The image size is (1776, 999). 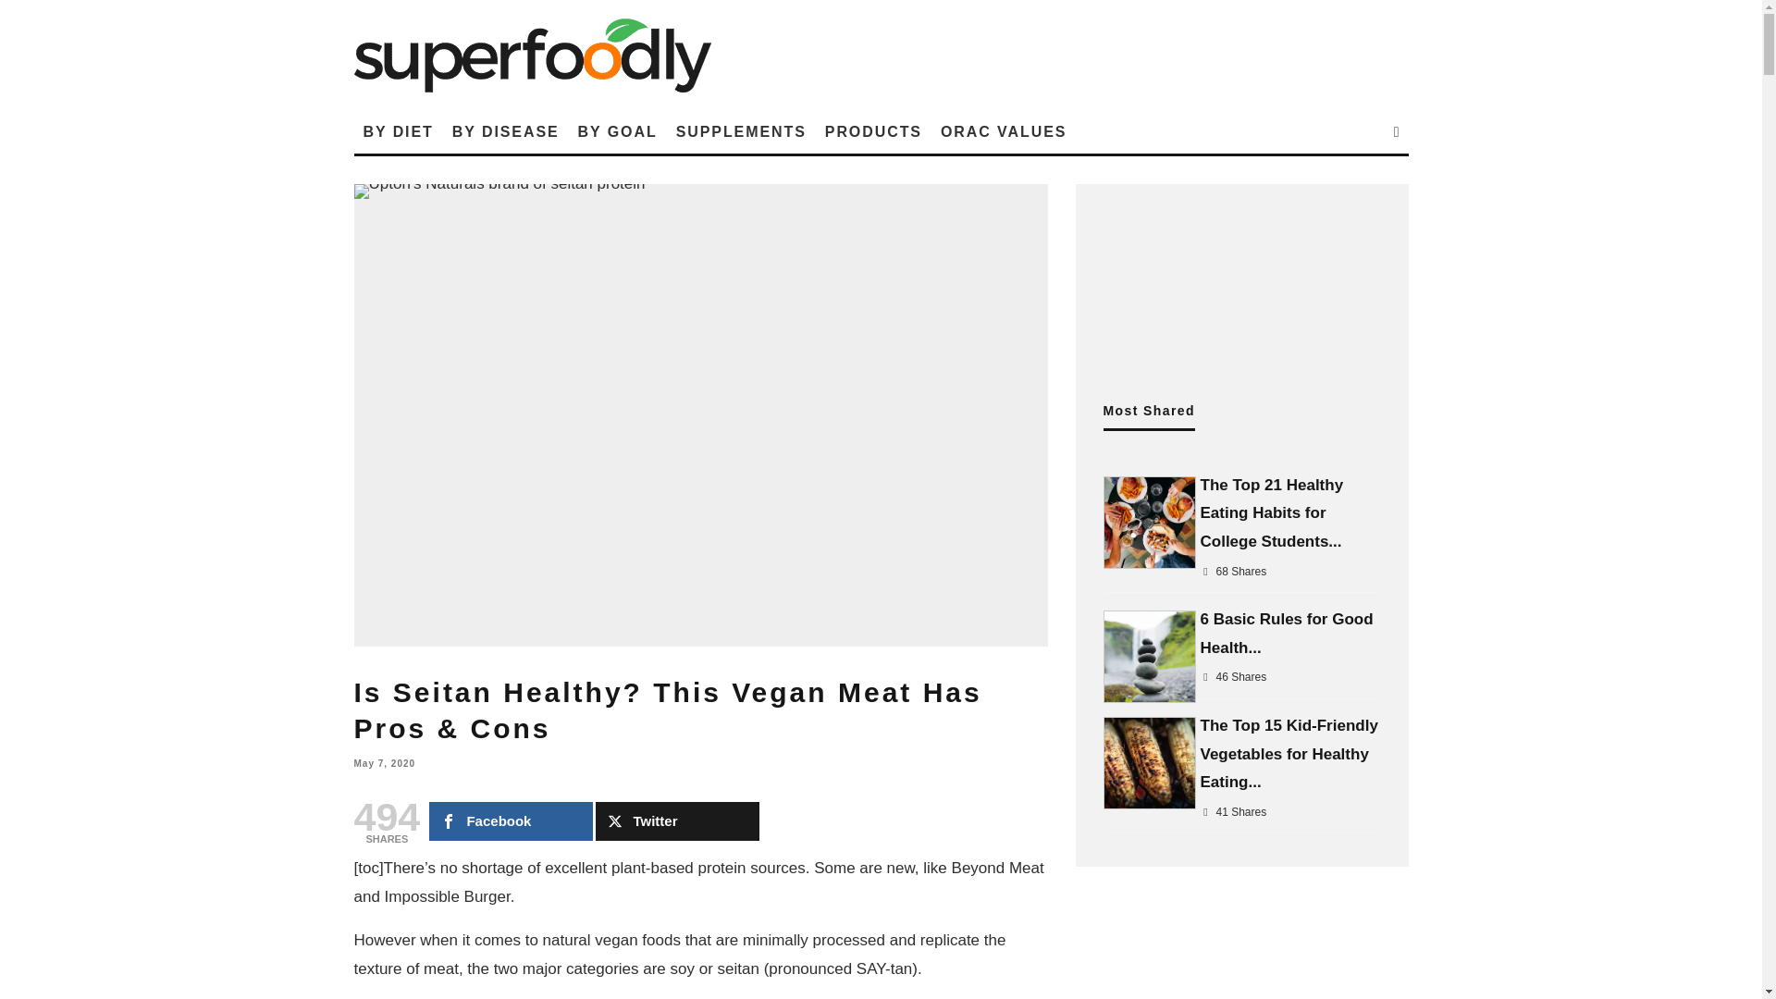 I want to click on BY DIET, so click(x=398, y=131).